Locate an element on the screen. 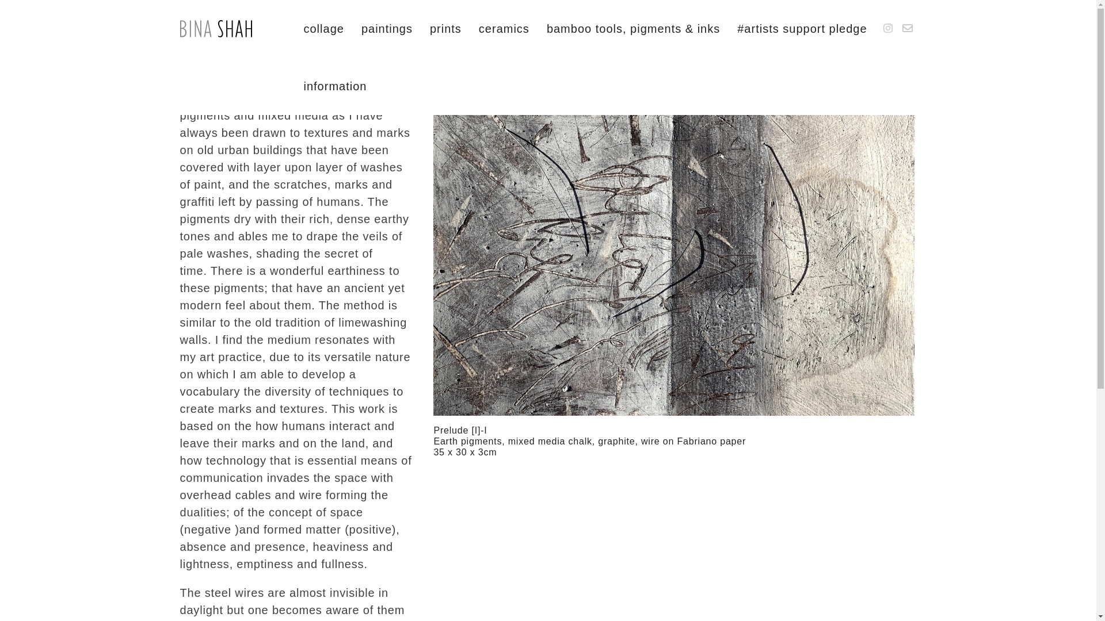  collage is located at coordinates (323, 29).